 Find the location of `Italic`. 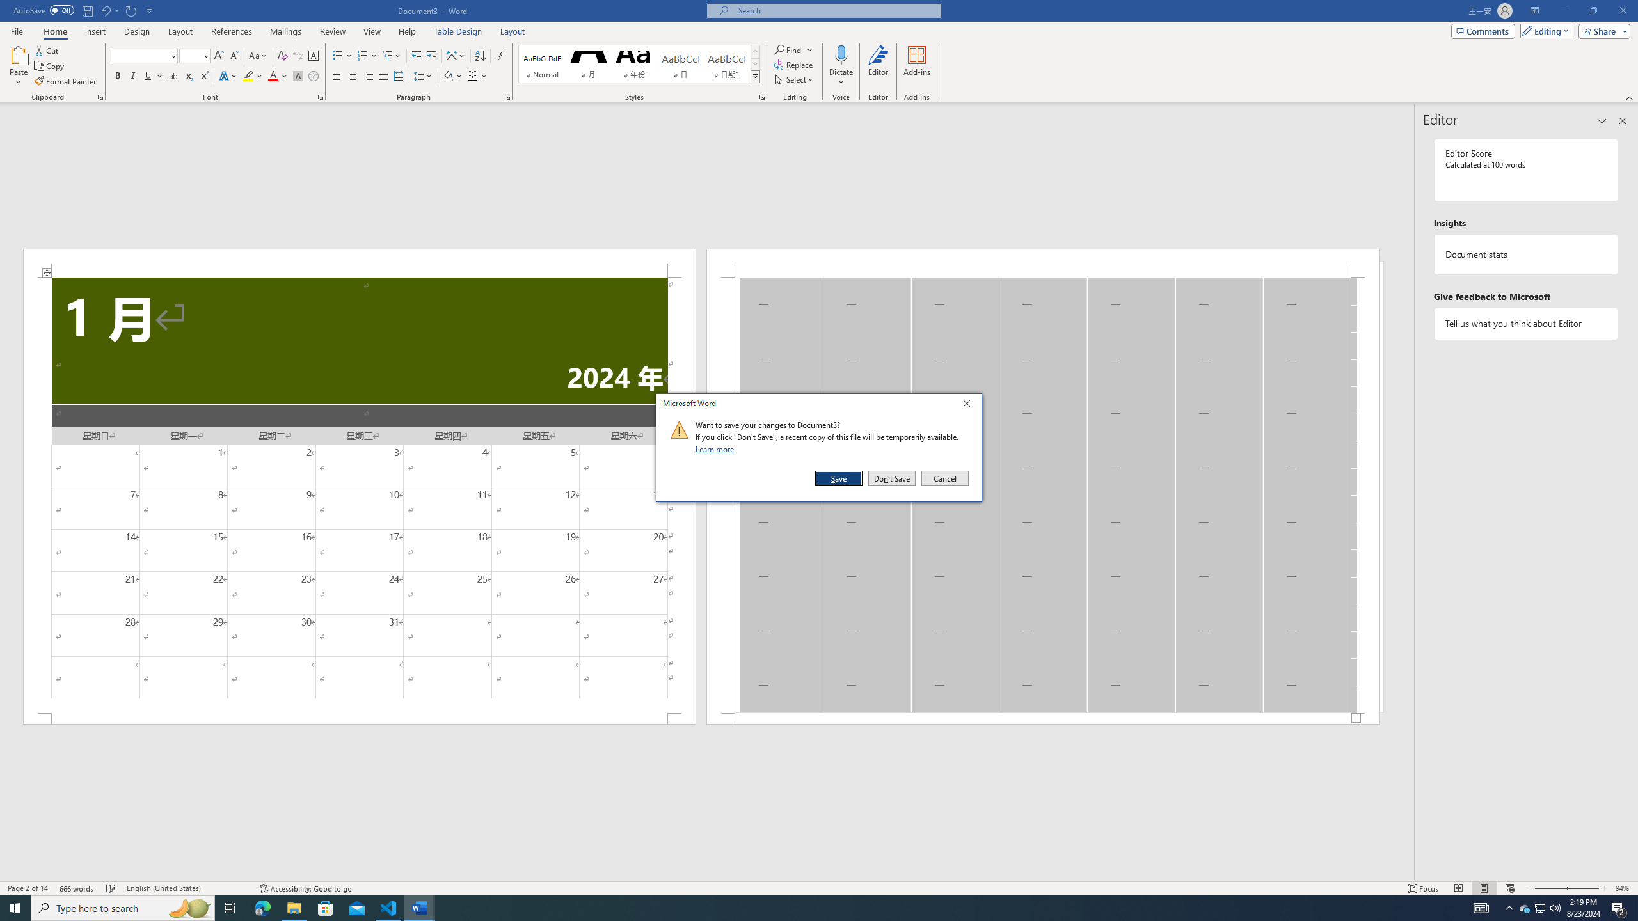

Italic is located at coordinates (133, 77).